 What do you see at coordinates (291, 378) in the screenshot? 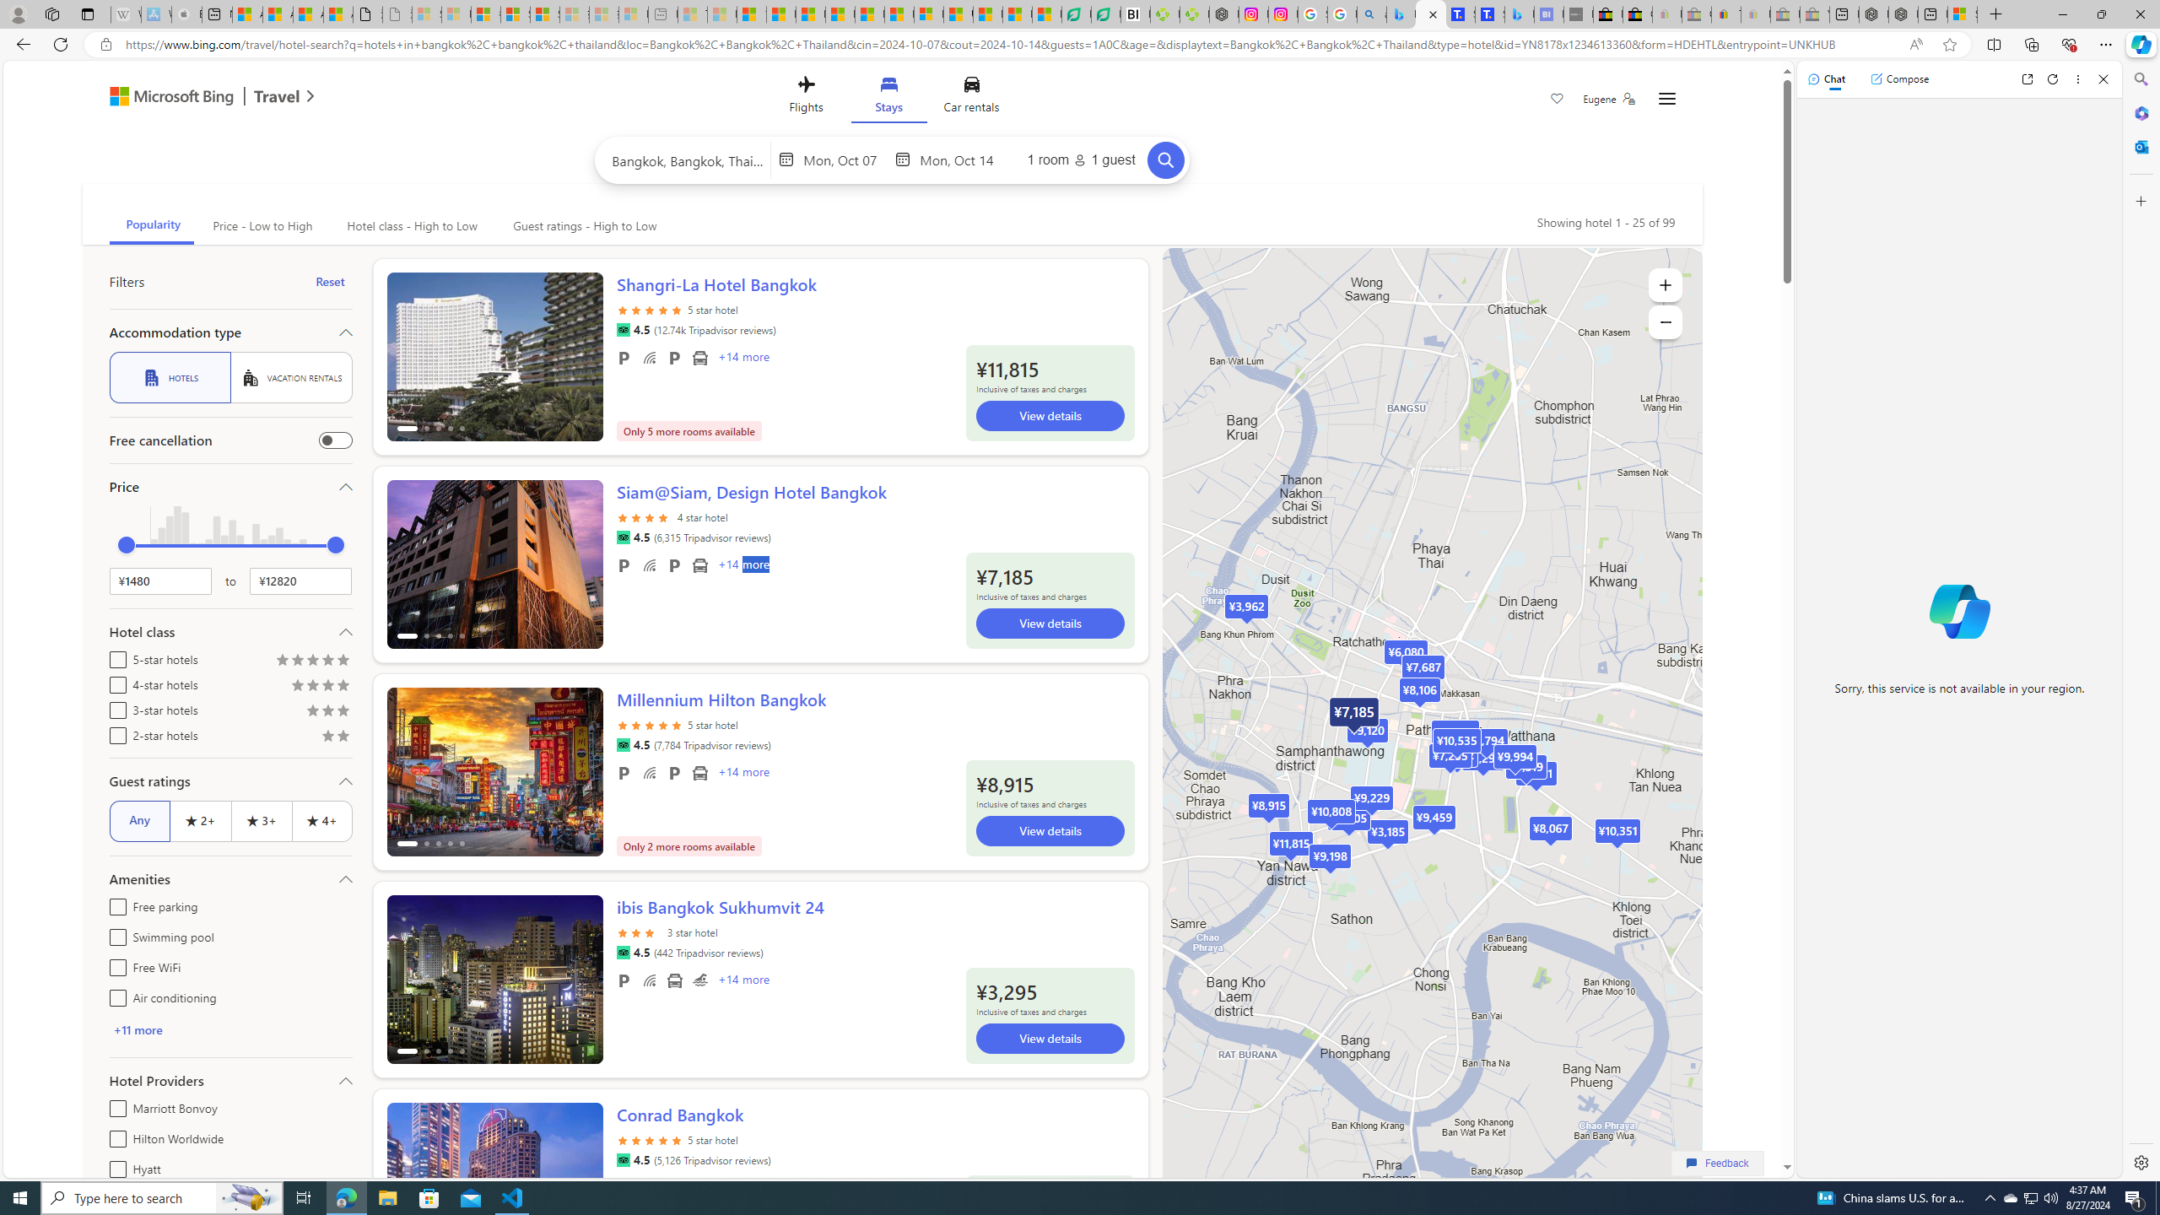
I see `VACATION RENTALS` at bounding box center [291, 378].